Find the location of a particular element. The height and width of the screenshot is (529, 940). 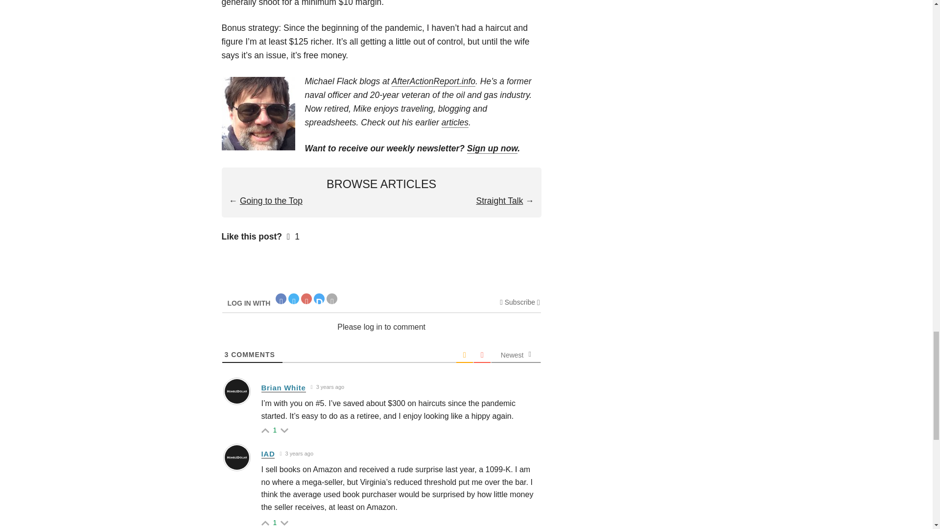

April 28, 2021 7:47 am is located at coordinates (297, 454).